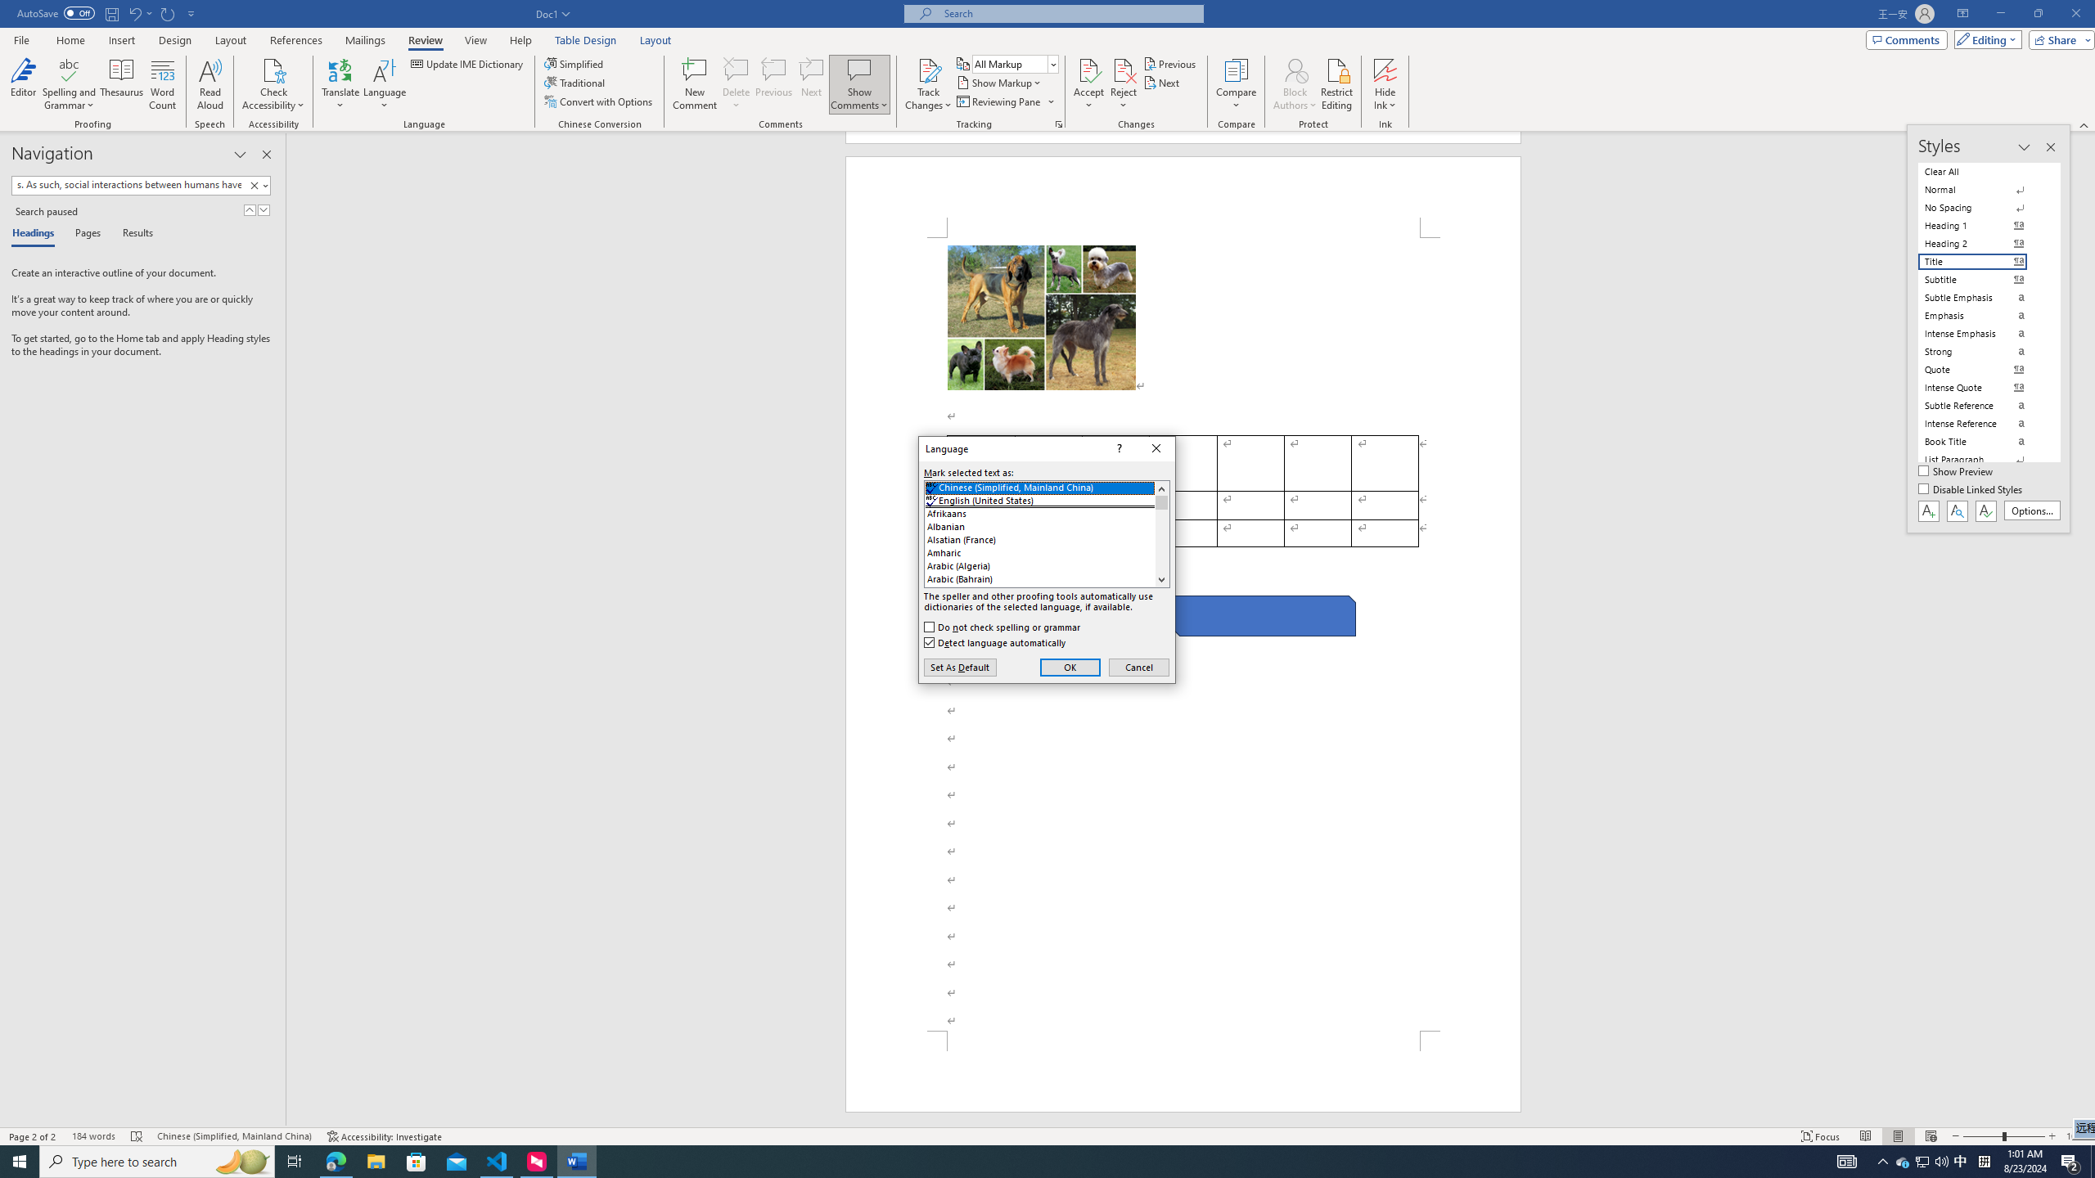 The height and width of the screenshot is (1178, 2095). What do you see at coordinates (1982, 171) in the screenshot?
I see `Clear All` at bounding box center [1982, 171].